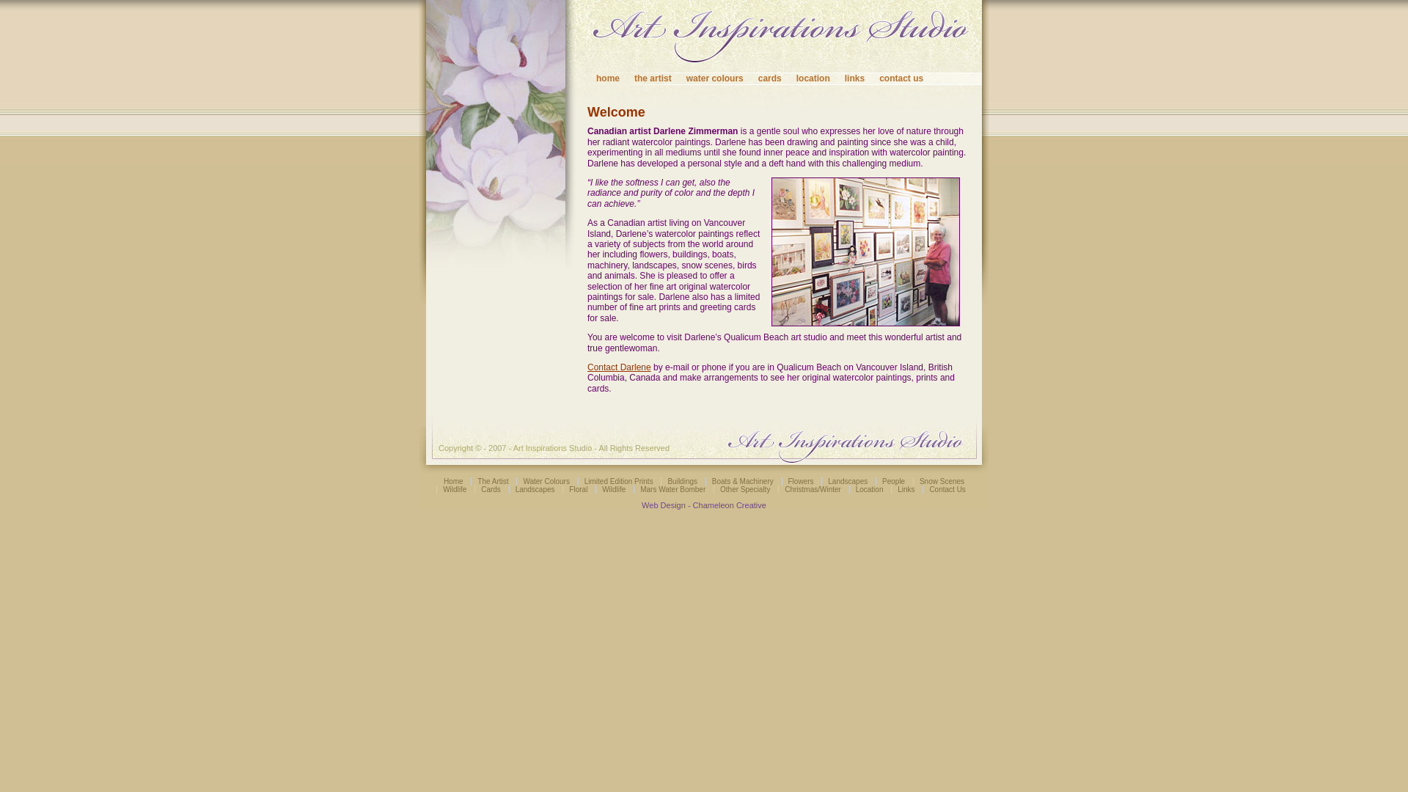 The width and height of the screenshot is (1408, 792). I want to click on Christmas/Winter, so click(813, 490).